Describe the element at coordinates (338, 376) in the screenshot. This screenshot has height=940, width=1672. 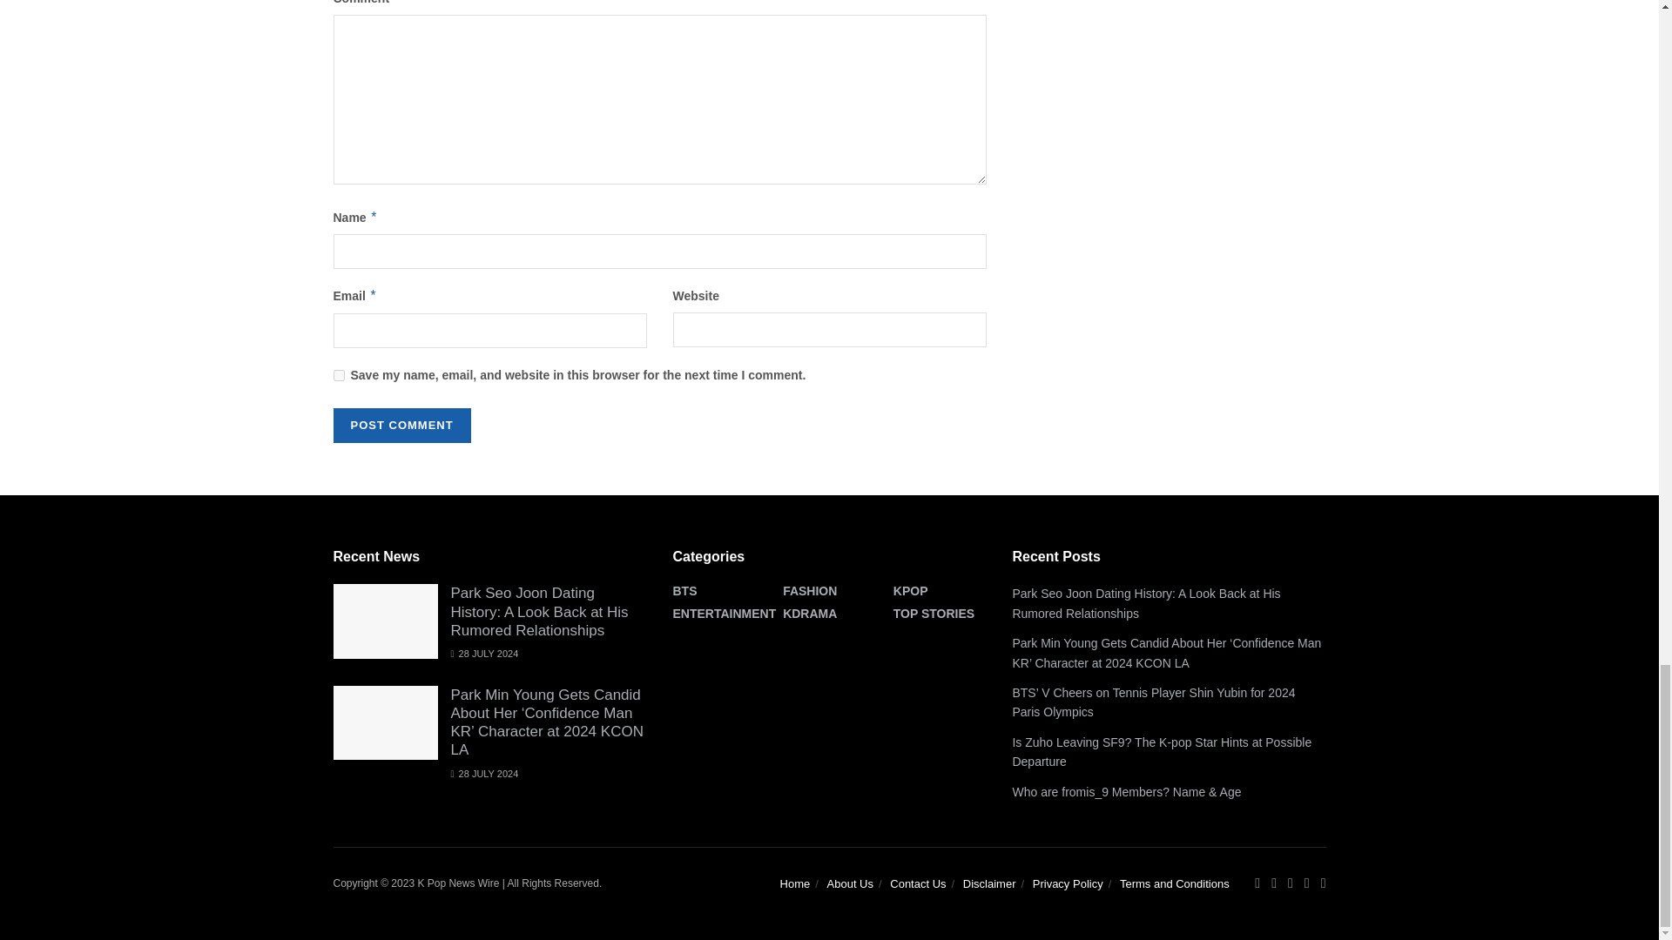
I see `yes` at that location.